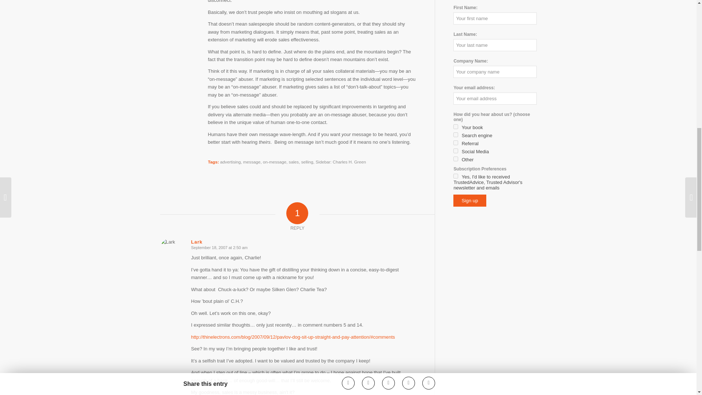 This screenshot has height=395, width=702. I want to click on baf4bb8faf, so click(456, 176).